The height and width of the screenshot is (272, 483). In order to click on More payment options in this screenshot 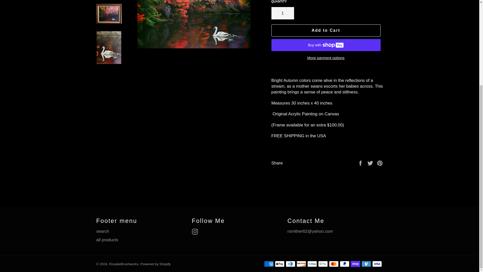, I will do `click(326, 58)`.